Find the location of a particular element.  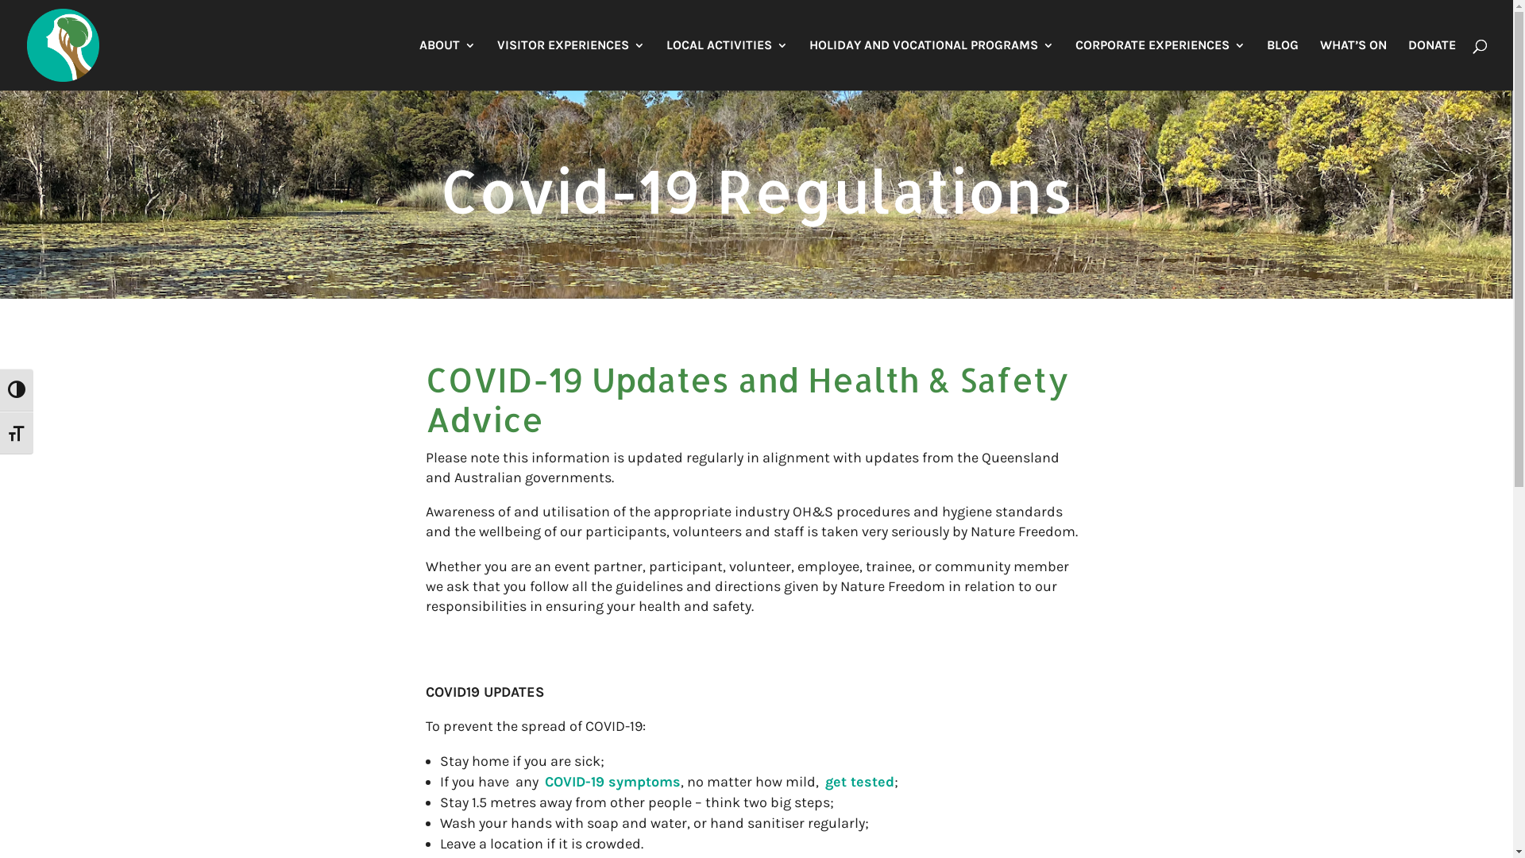

get tested is located at coordinates (859, 782).